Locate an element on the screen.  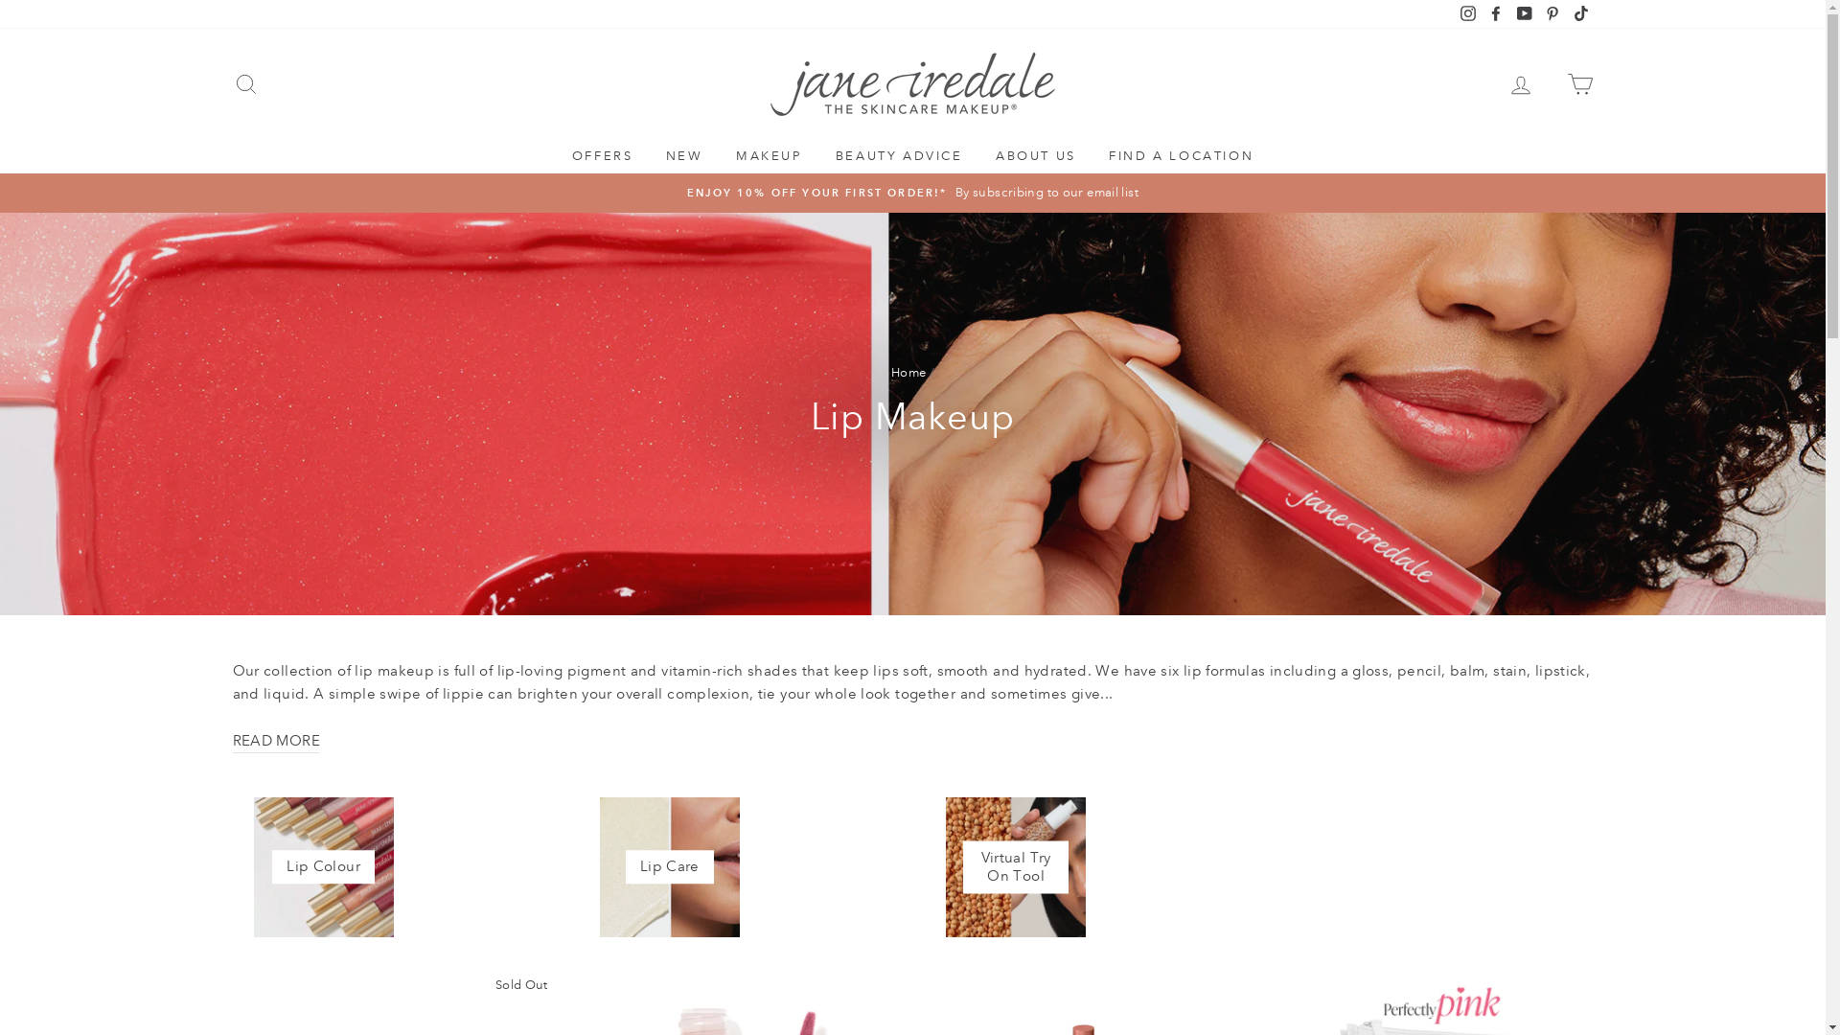
OFFERS is located at coordinates (603, 156).